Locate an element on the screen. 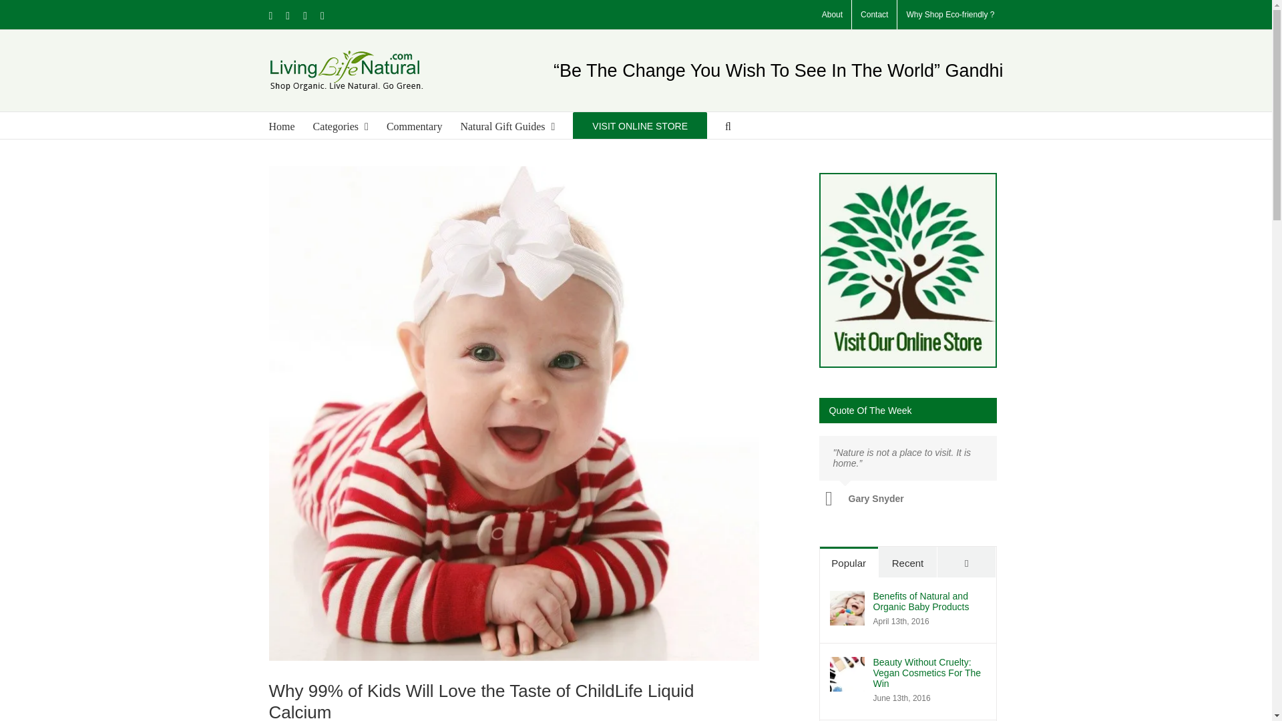 Image resolution: width=1282 pixels, height=721 pixels. About is located at coordinates (832, 15).